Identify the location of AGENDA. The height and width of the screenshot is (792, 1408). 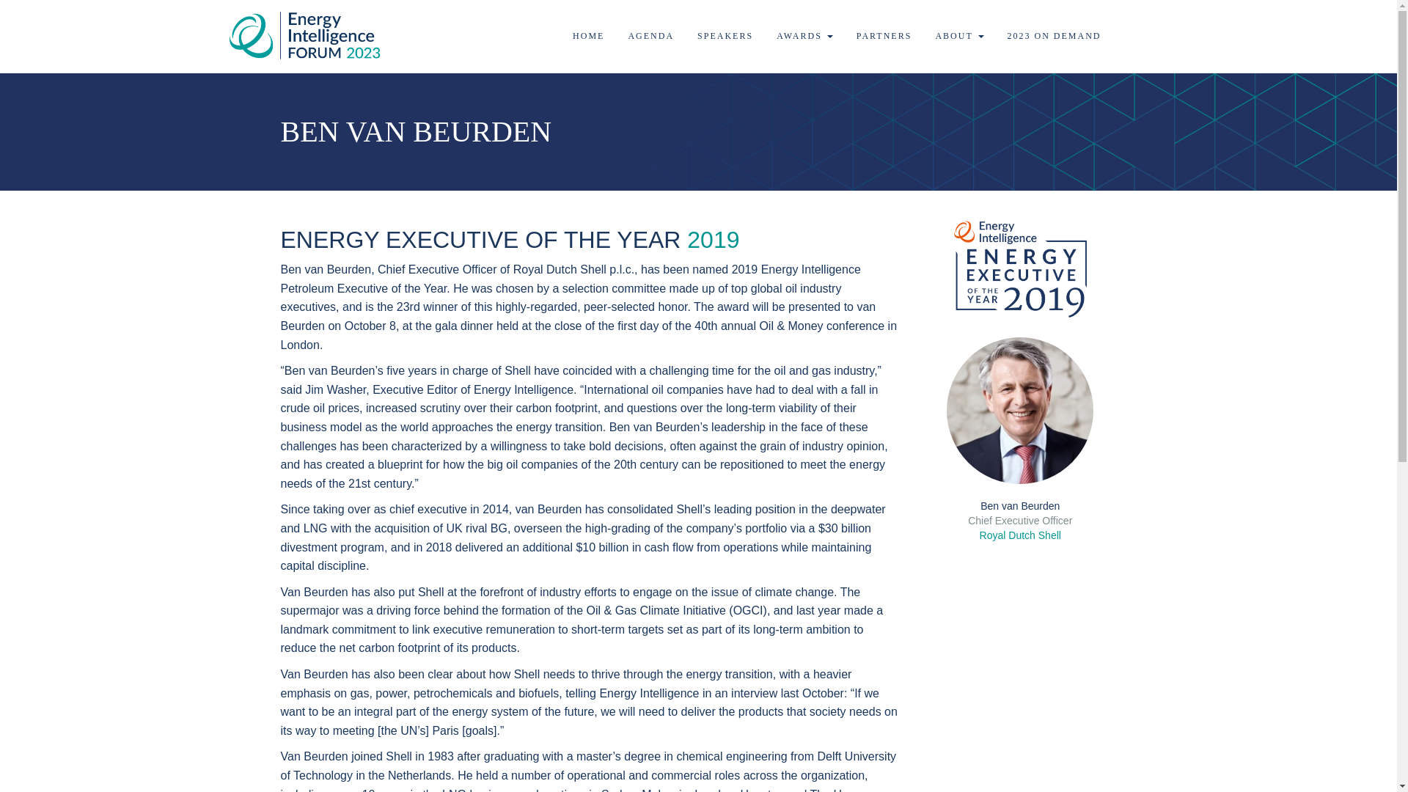
(650, 36).